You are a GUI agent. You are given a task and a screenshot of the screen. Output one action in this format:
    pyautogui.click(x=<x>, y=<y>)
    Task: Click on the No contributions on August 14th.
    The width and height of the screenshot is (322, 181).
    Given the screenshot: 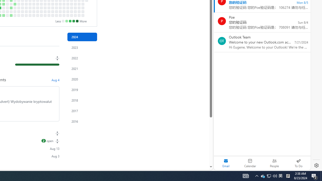 What is the action you would take?
    pyautogui.click(x=11, y=4)
    